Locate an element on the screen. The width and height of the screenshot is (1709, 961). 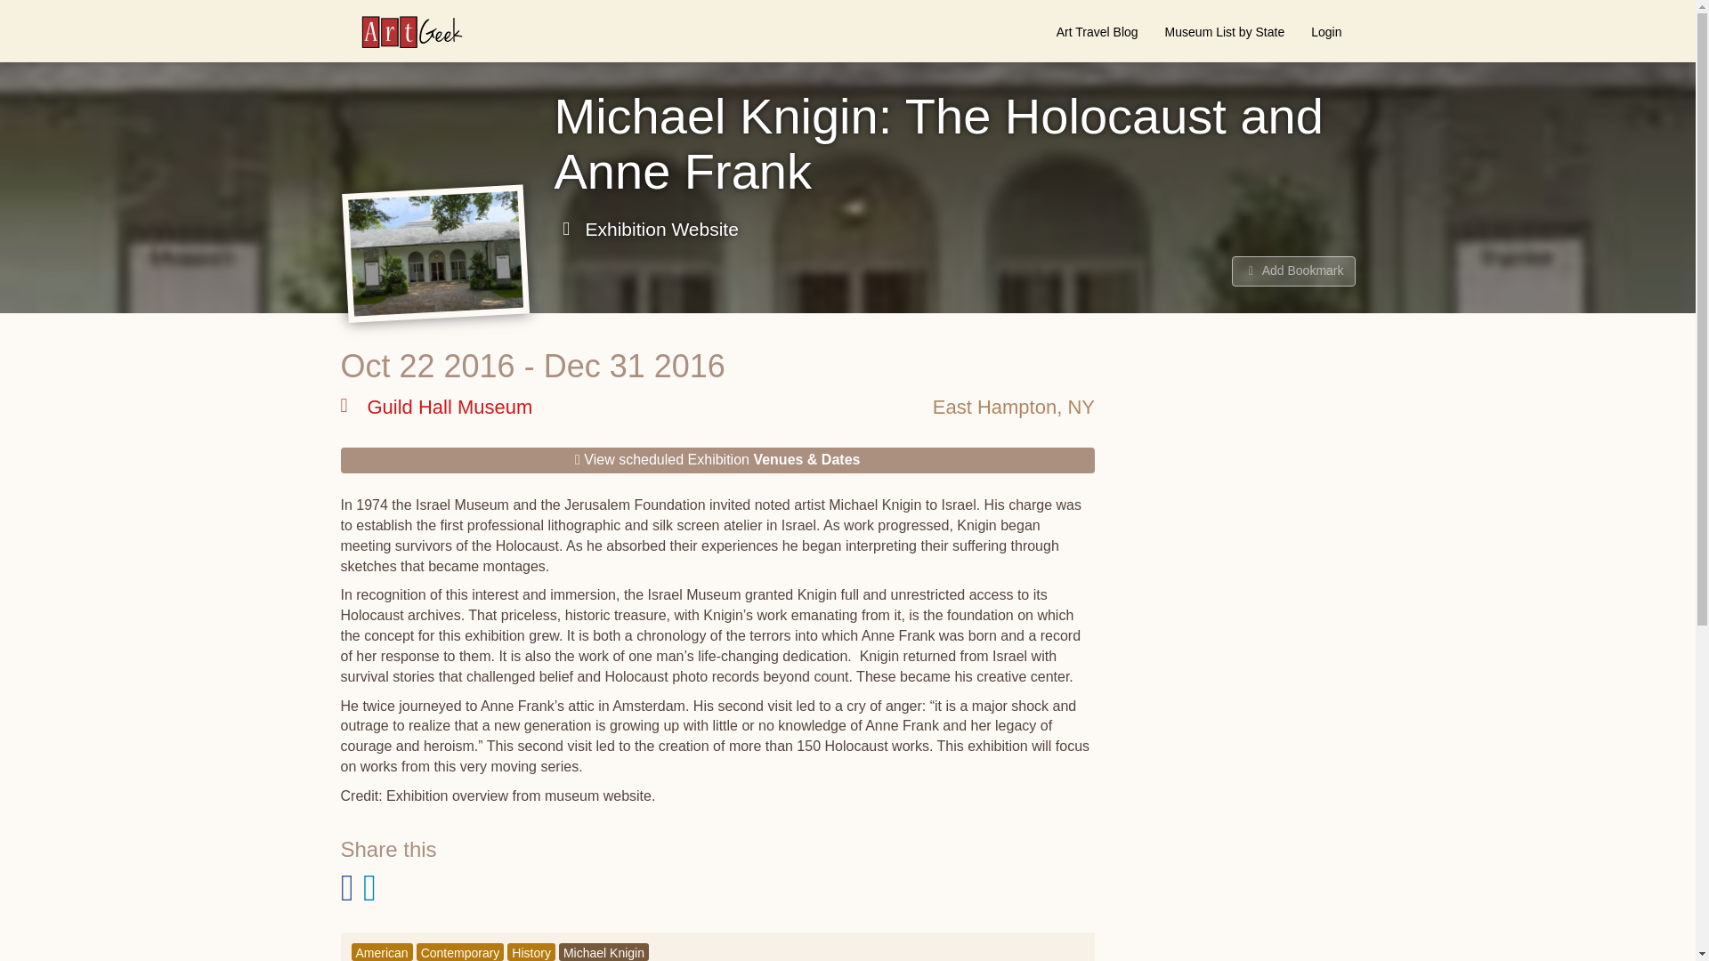
Guild Hall Museum is located at coordinates (436, 407).